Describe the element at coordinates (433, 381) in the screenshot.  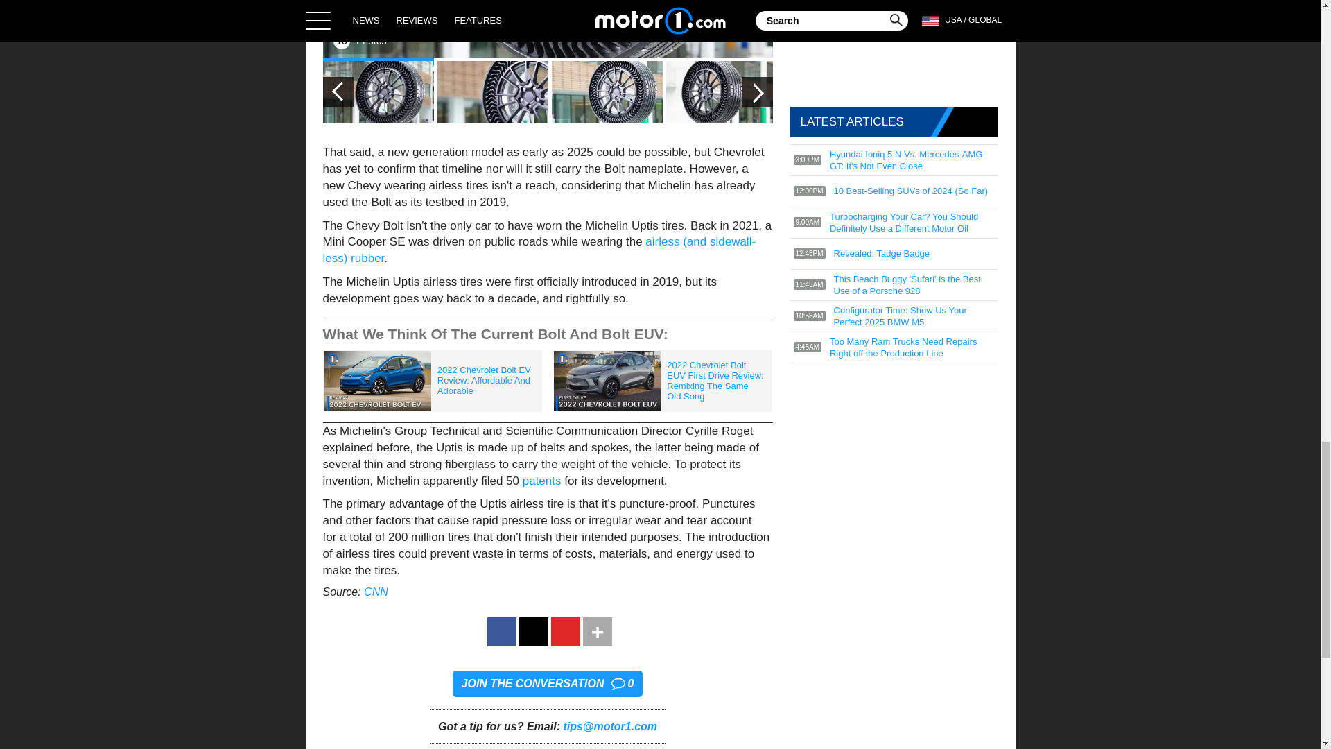
I see `2022 Chevrolet Bolt EV Review: Affordable And Adorable` at that location.